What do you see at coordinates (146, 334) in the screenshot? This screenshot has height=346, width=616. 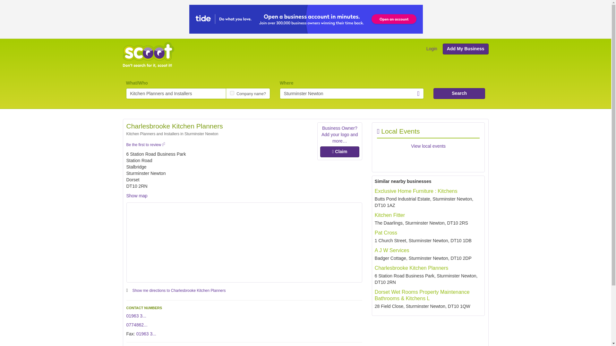 I see `01963 3...` at bounding box center [146, 334].